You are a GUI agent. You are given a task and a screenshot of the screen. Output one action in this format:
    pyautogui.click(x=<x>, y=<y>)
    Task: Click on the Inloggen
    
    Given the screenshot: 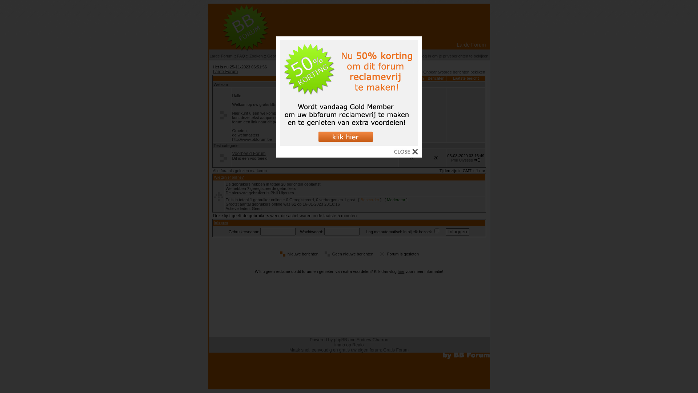 What is the action you would take?
    pyautogui.click(x=221, y=223)
    